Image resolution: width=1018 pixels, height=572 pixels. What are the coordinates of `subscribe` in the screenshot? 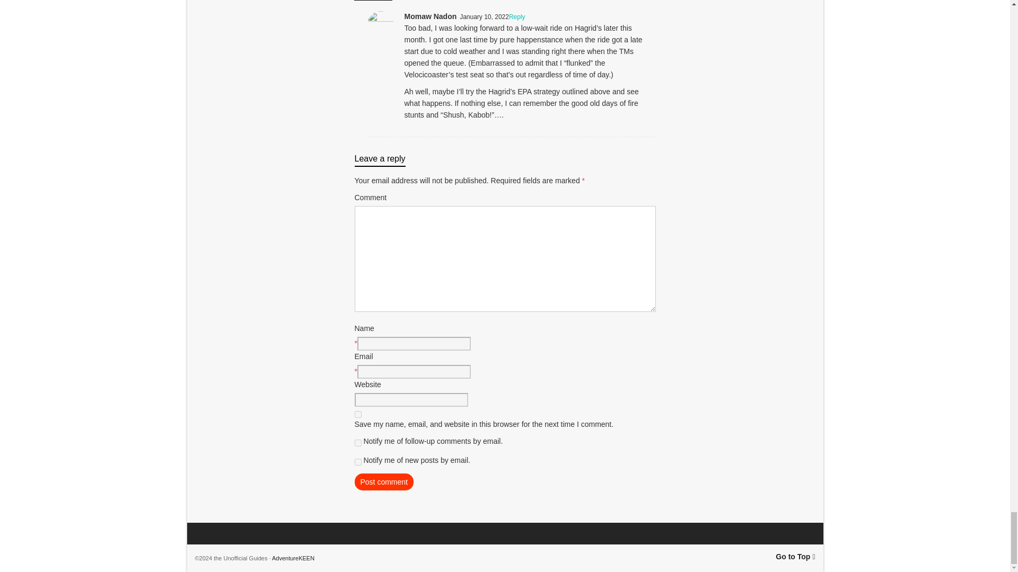 It's located at (357, 443).